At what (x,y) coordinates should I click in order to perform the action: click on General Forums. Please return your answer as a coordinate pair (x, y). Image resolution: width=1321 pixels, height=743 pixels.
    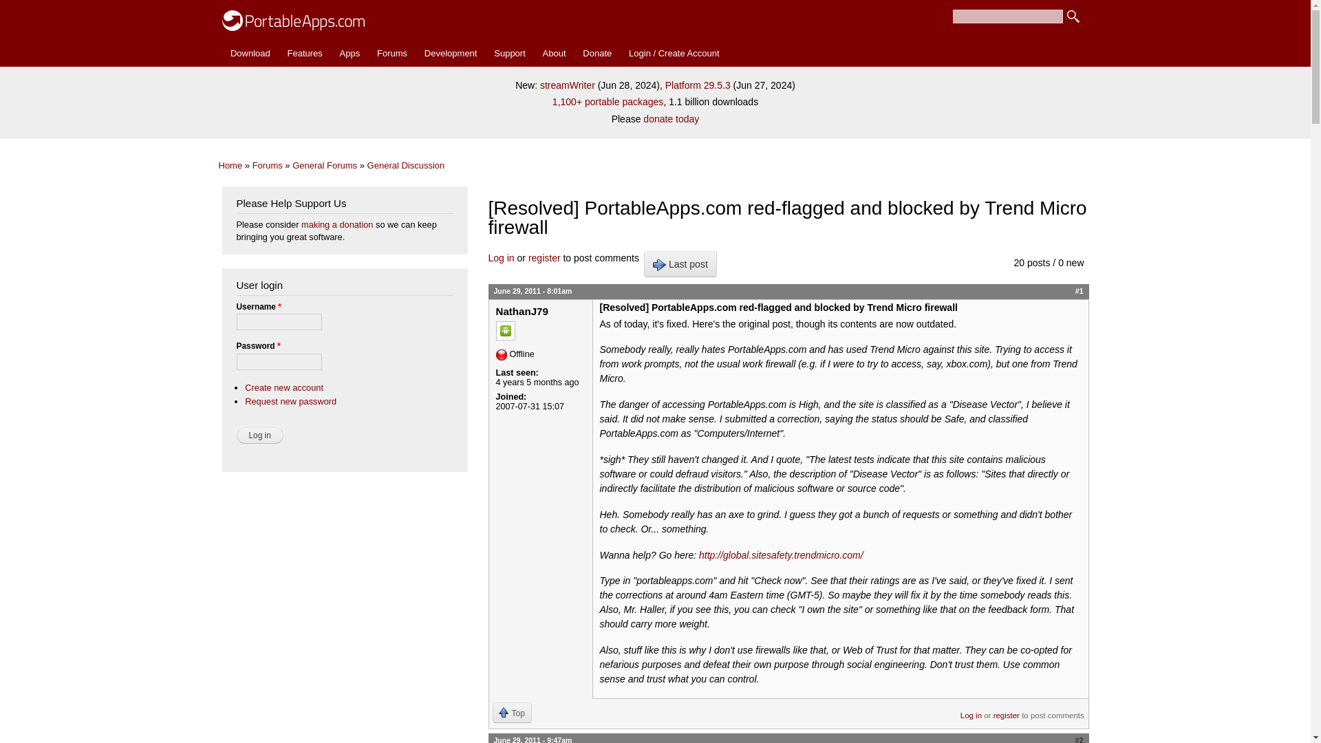
    Looking at the image, I should click on (324, 165).